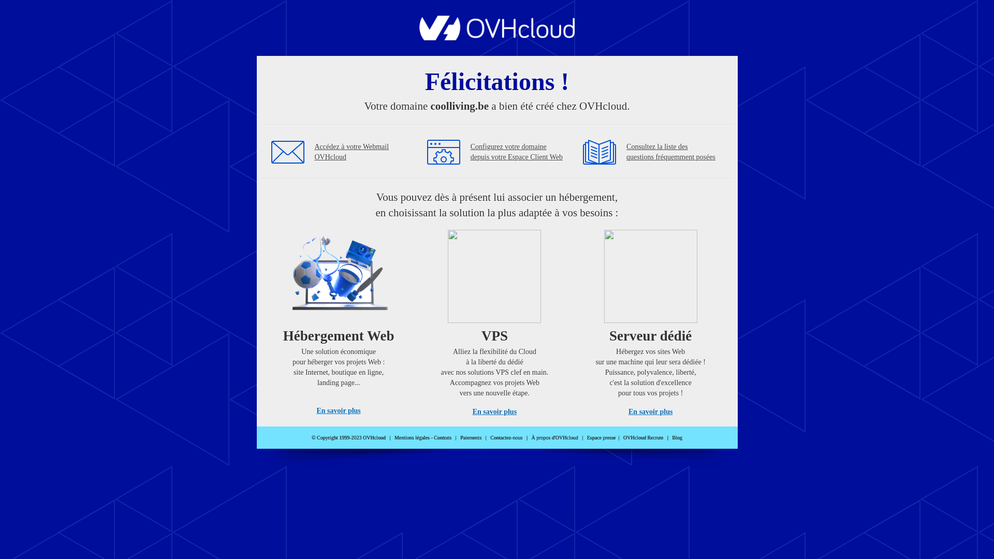 The width and height of the screenshot is (994, 559). What do you see at coordinates (650, 412) in the screenshot?
I see `En savoir plus` at bounding box center [650, 412].